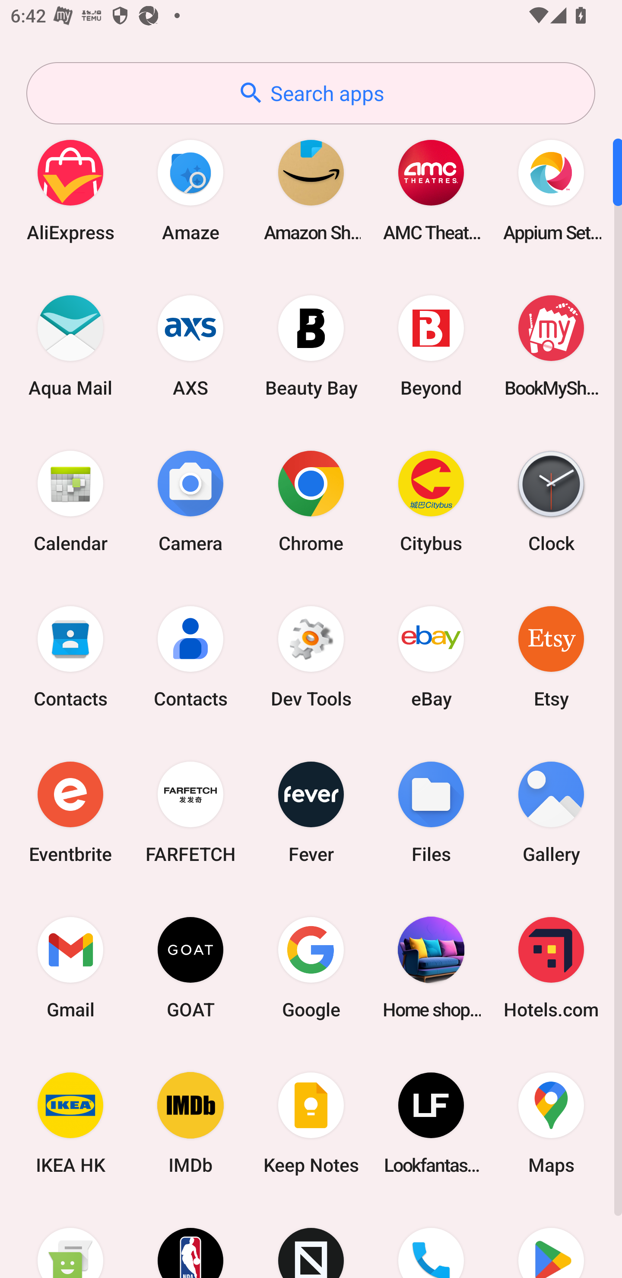  Describe the element at coordinates (551, 190) in the screenshot. I see `Appium Settings` at that location.